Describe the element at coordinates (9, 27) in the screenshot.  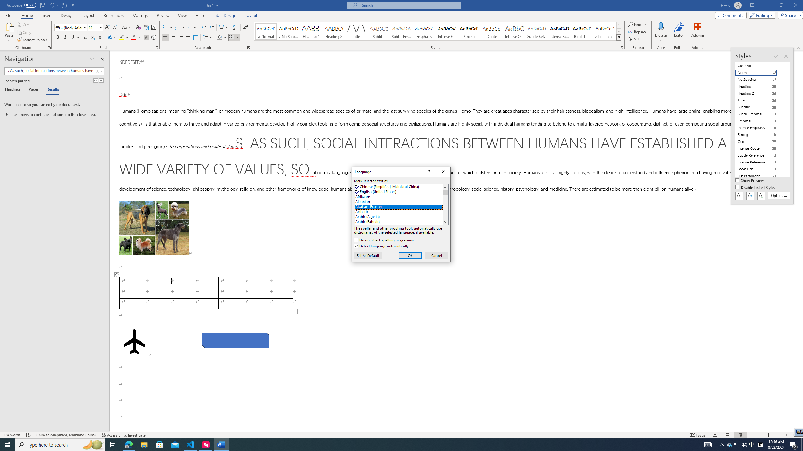
I see `Paste` at that location.